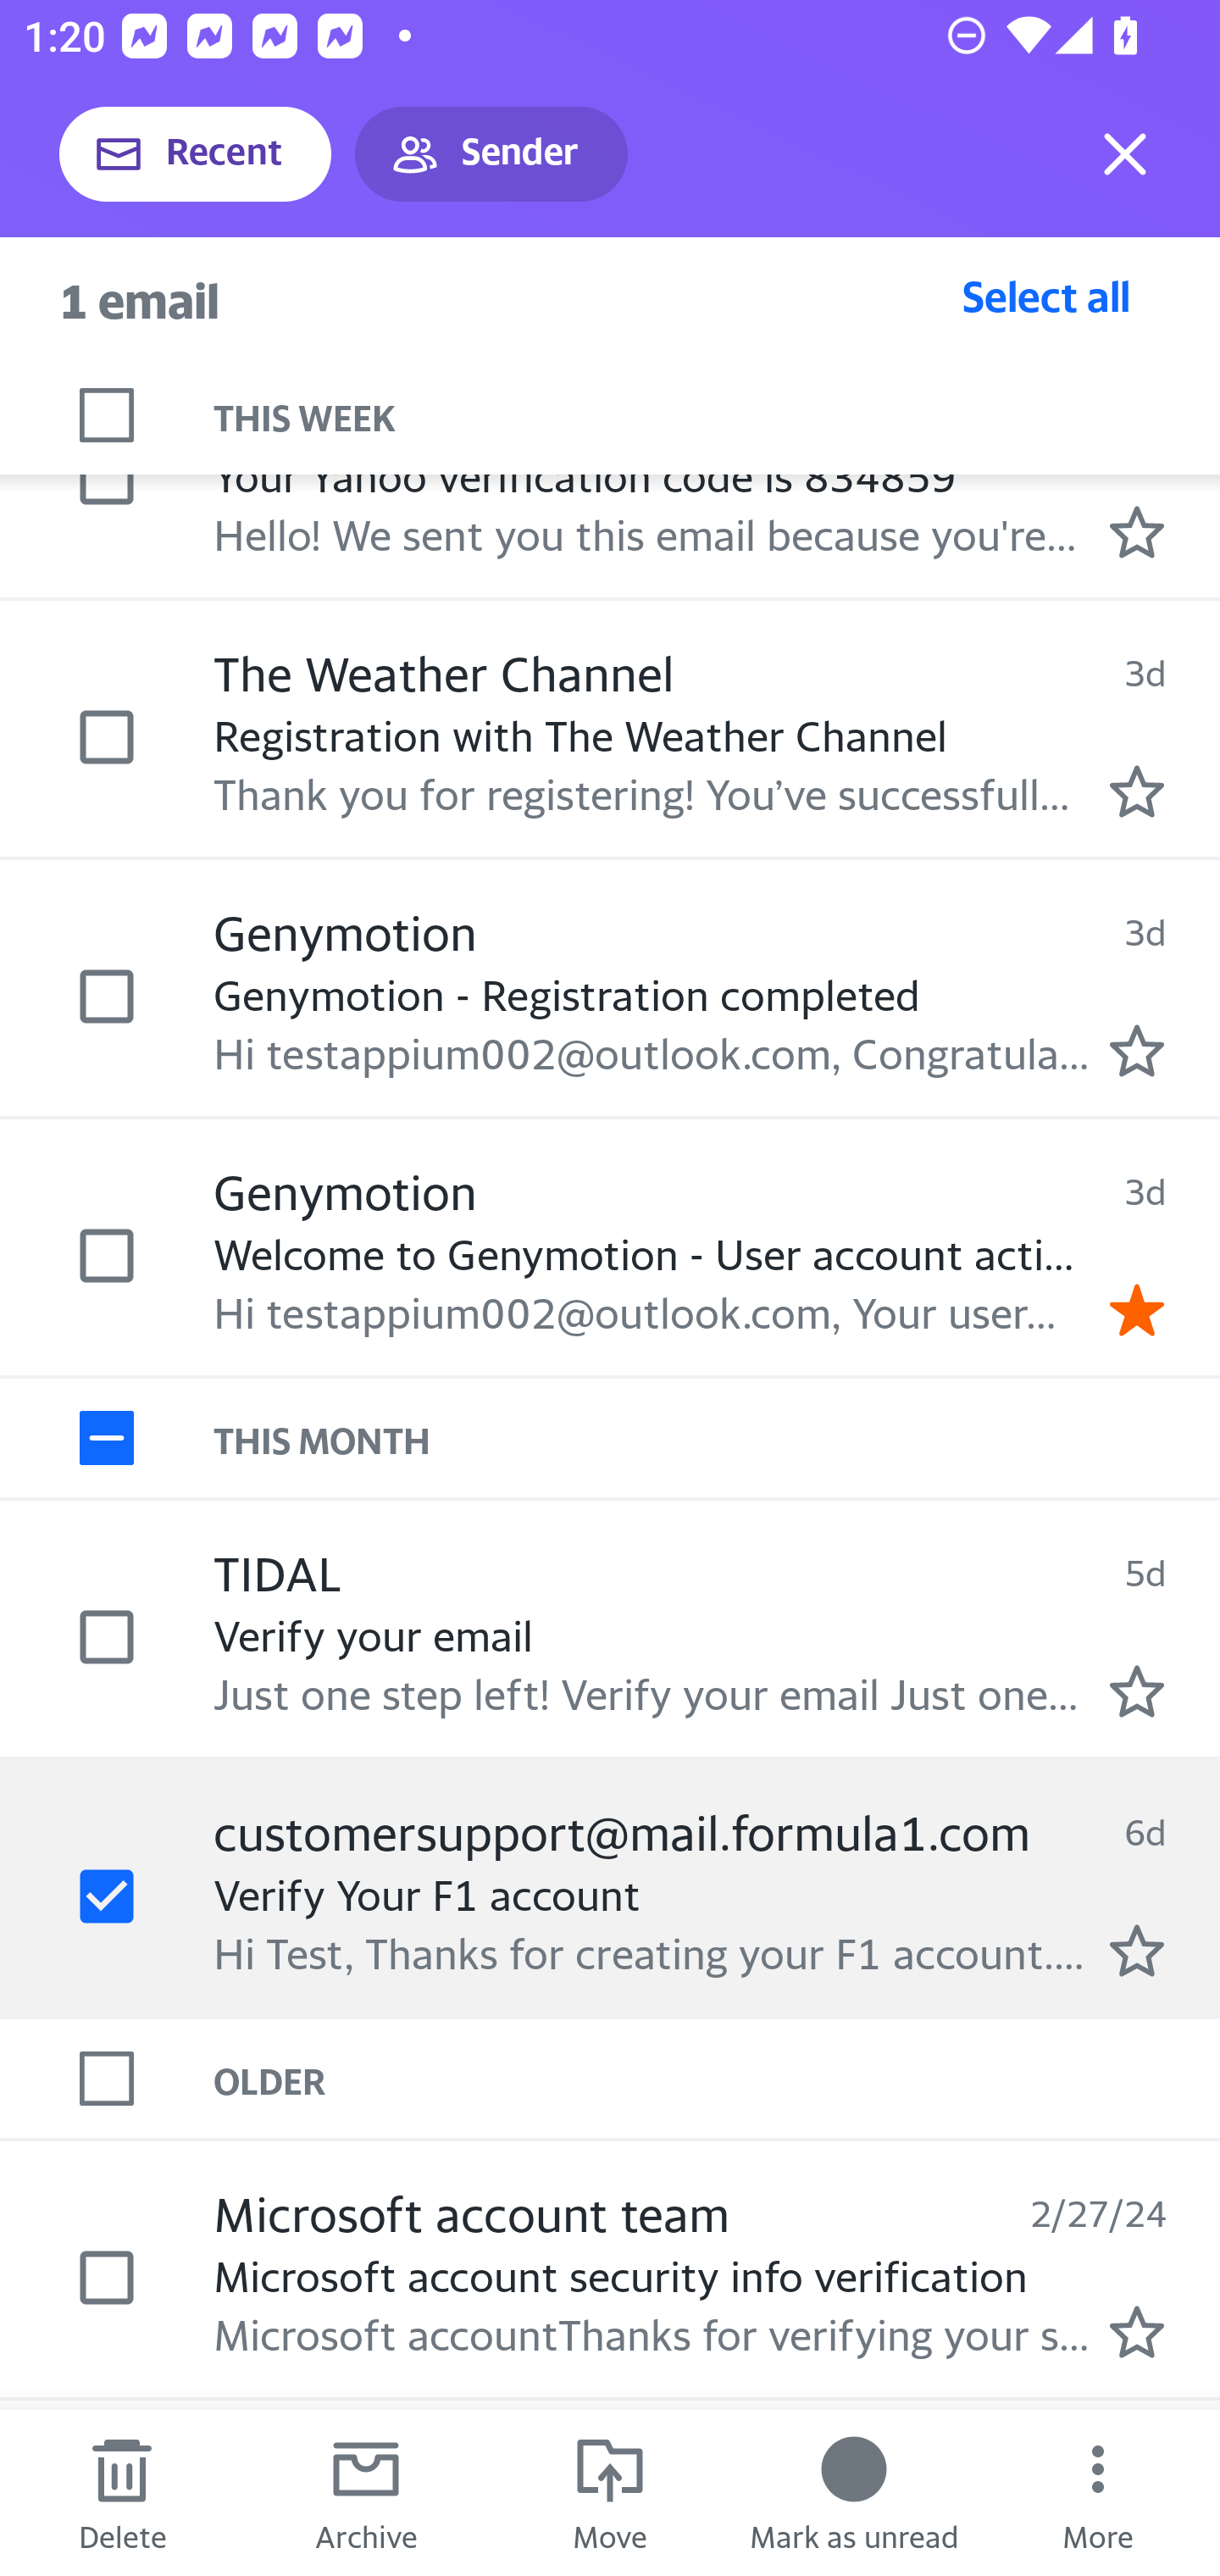  Describe the element at coordinates (1137, 1309) in the screenshot. I see `Remove star.` at that location.